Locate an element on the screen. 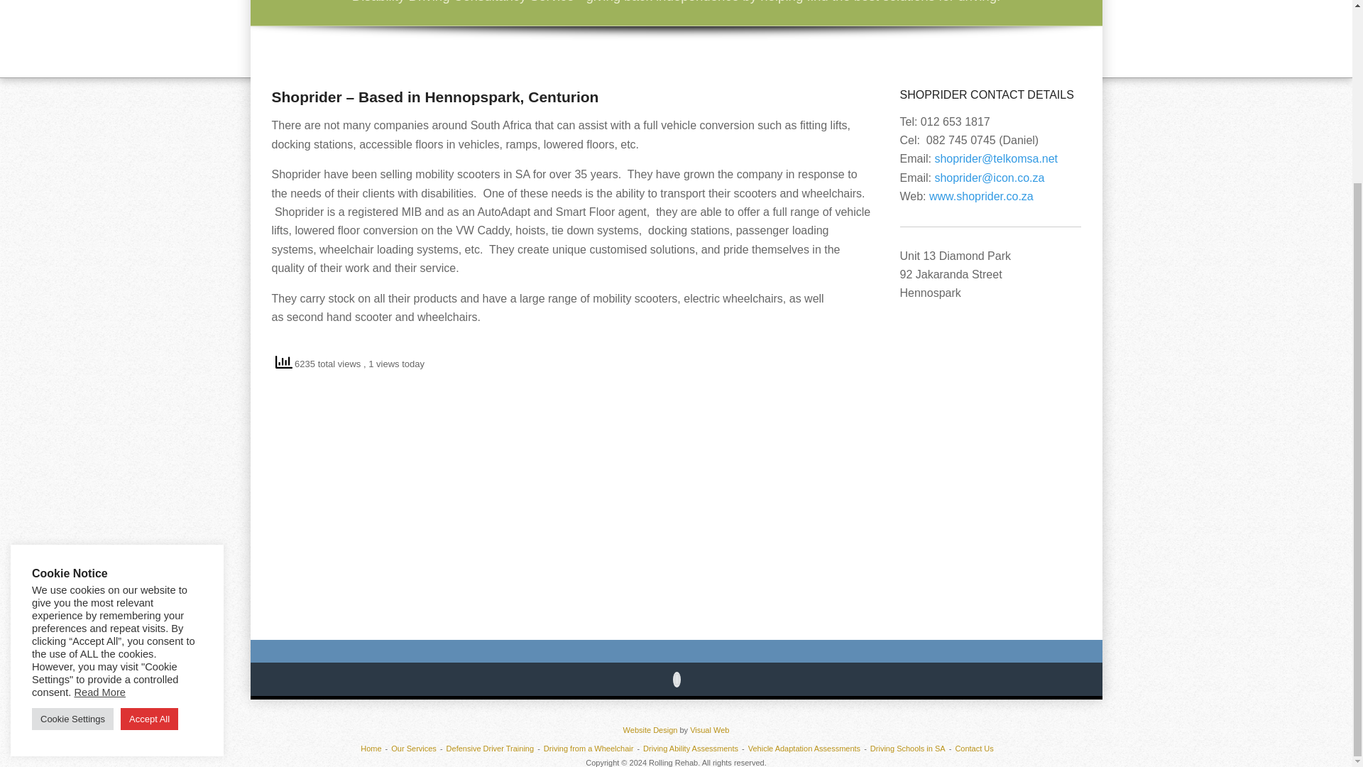 This screenshot has height=767, width=1363. Website Design is located at coordinates (650, 729).